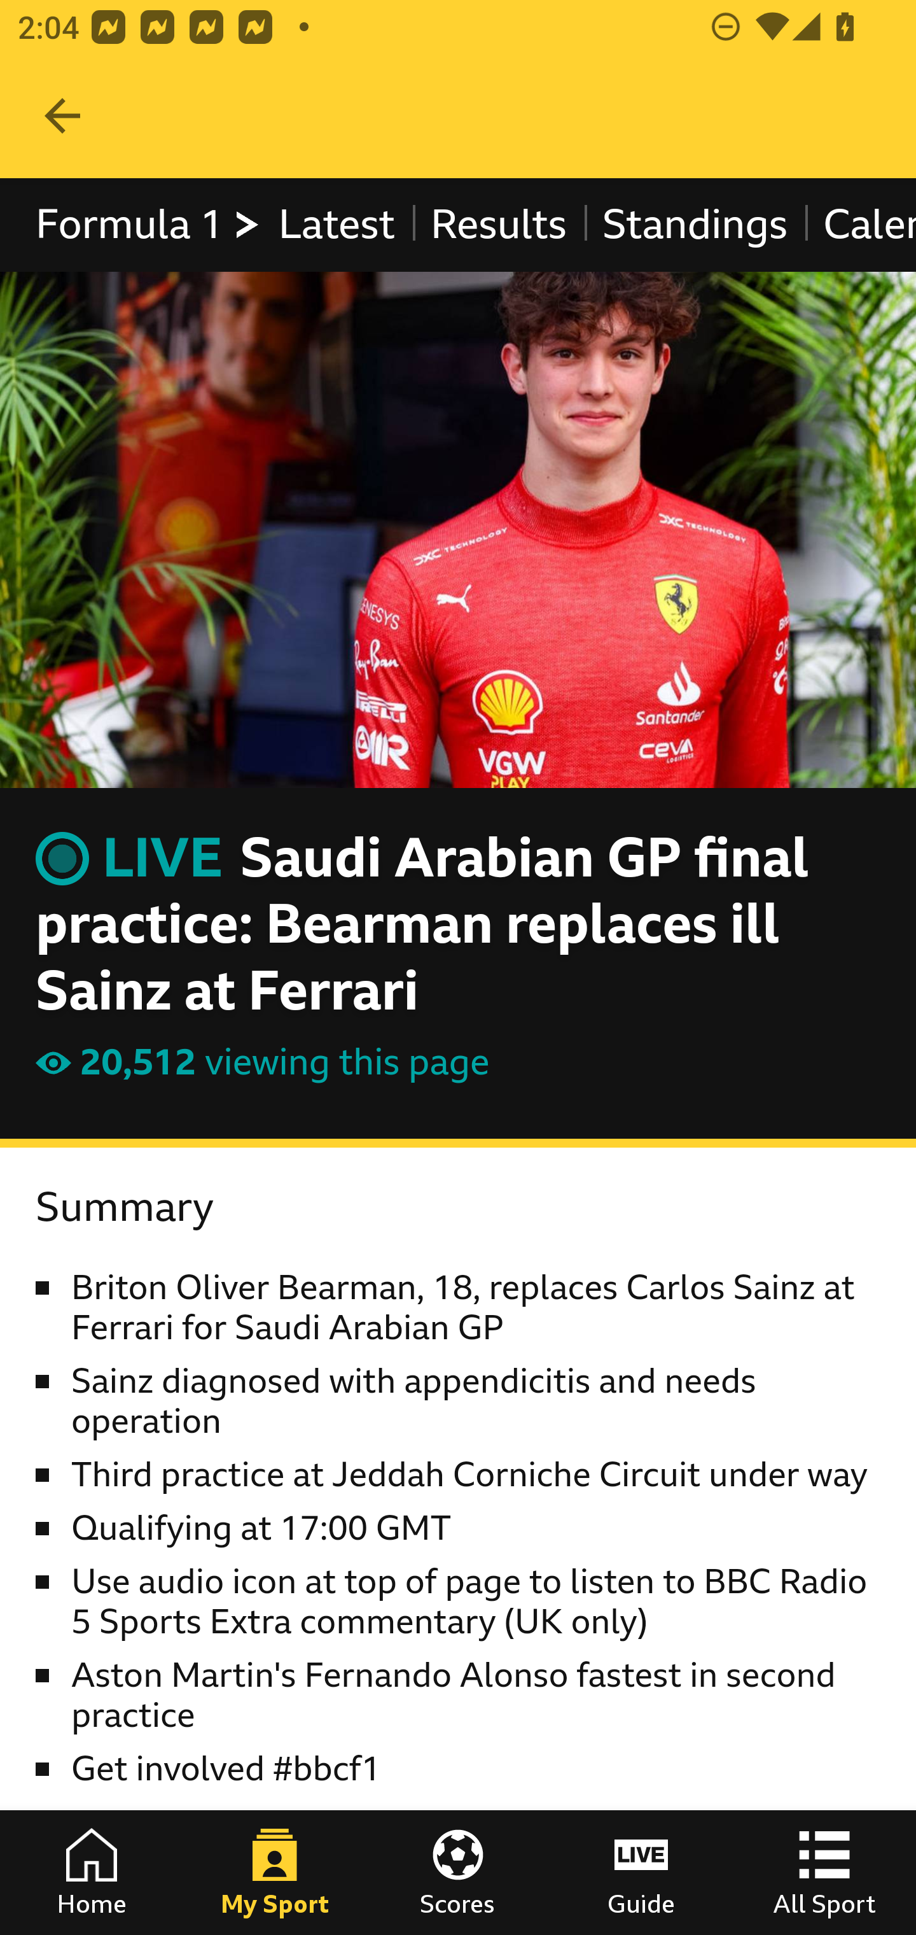 The image size is (916, 1935). I want to click on Formula 1 , so click(149, 224).